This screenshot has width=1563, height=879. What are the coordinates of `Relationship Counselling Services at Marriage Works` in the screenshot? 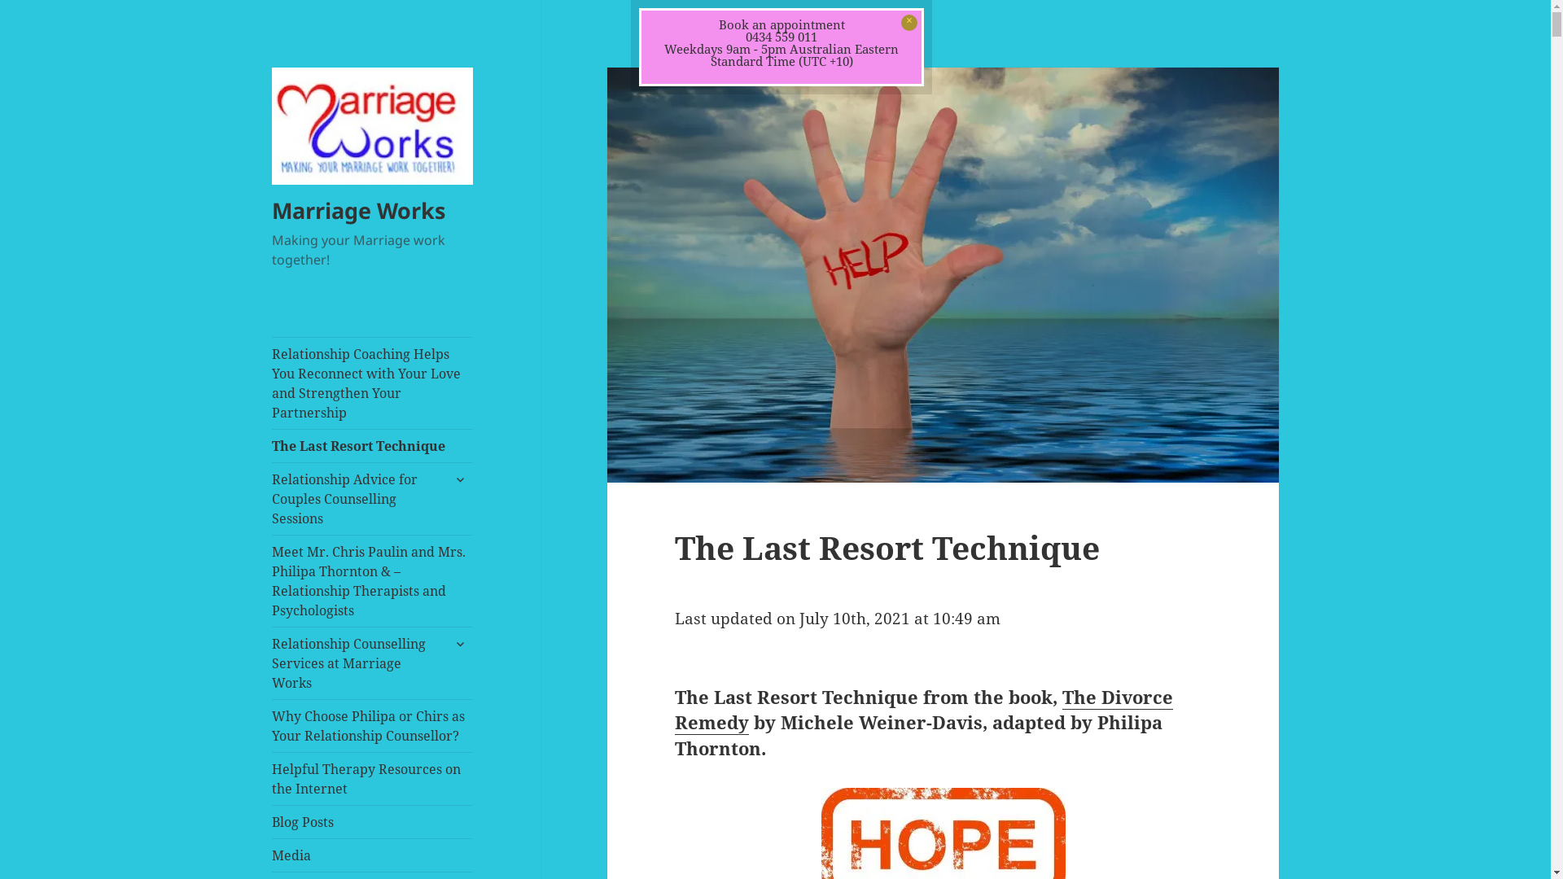 It's located at (373, 663).